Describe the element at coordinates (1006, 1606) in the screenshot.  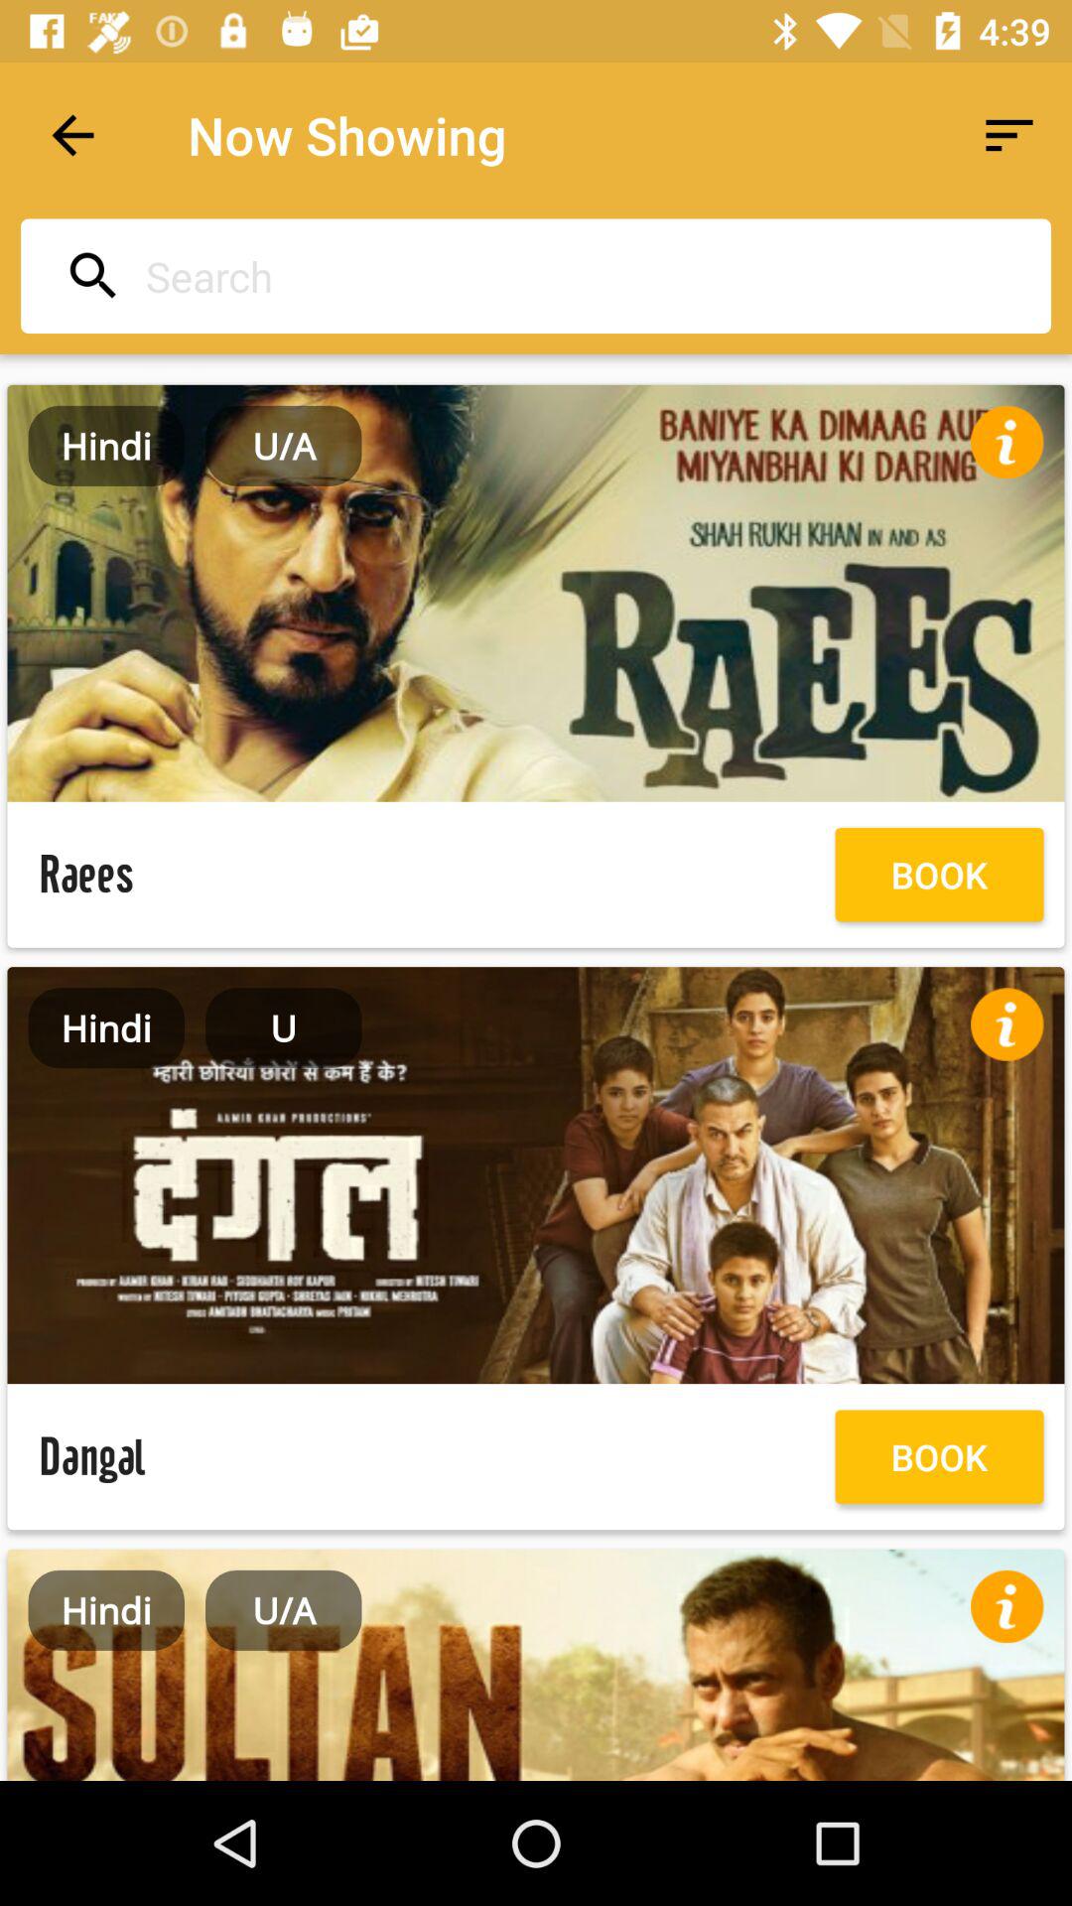
I see `more info` at that location.